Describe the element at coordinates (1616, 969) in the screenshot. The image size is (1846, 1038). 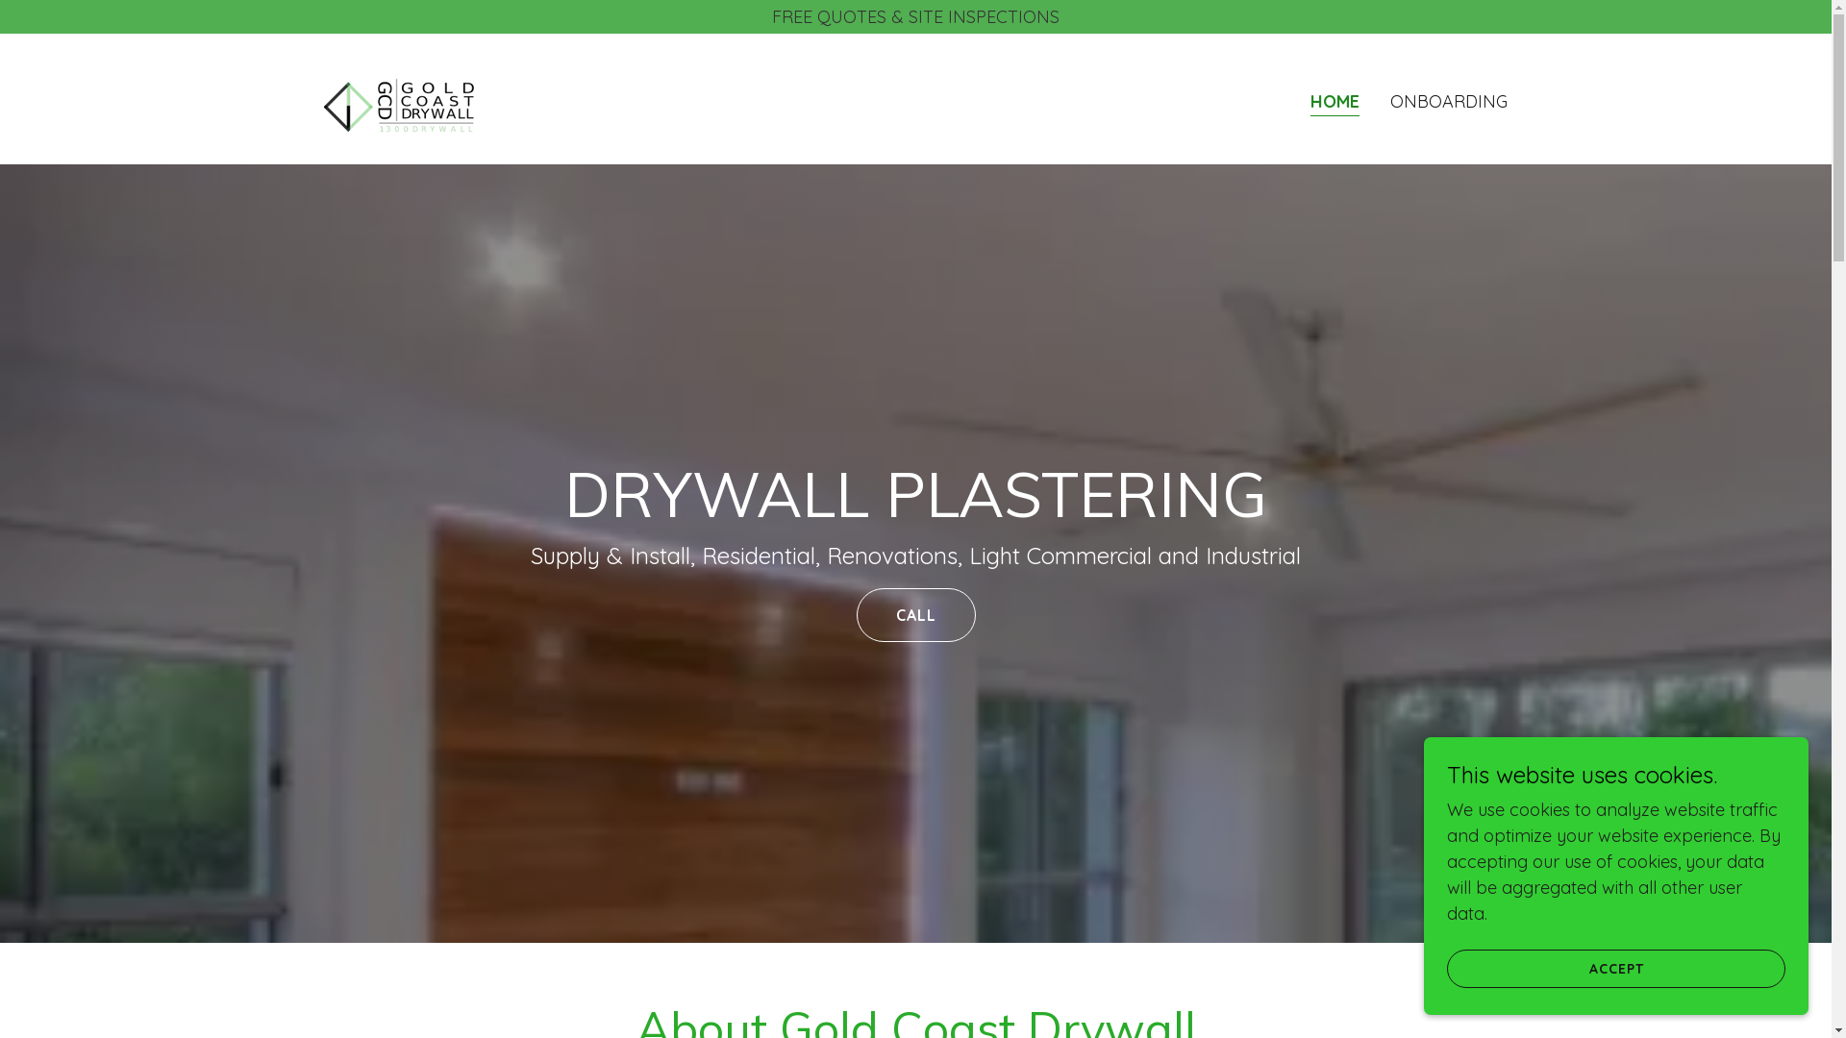
I see `ACCEPT` at that location.